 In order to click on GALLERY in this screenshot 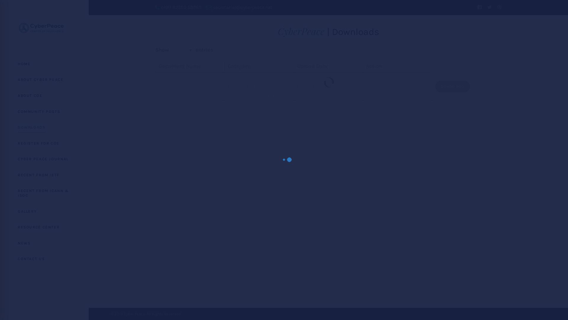, I will do `click(44, 212)`.